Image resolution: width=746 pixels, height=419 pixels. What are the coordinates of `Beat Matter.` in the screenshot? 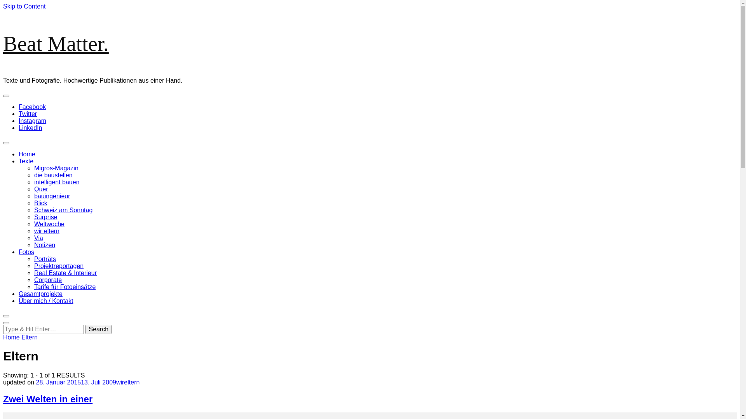 It's located at (56, 43).